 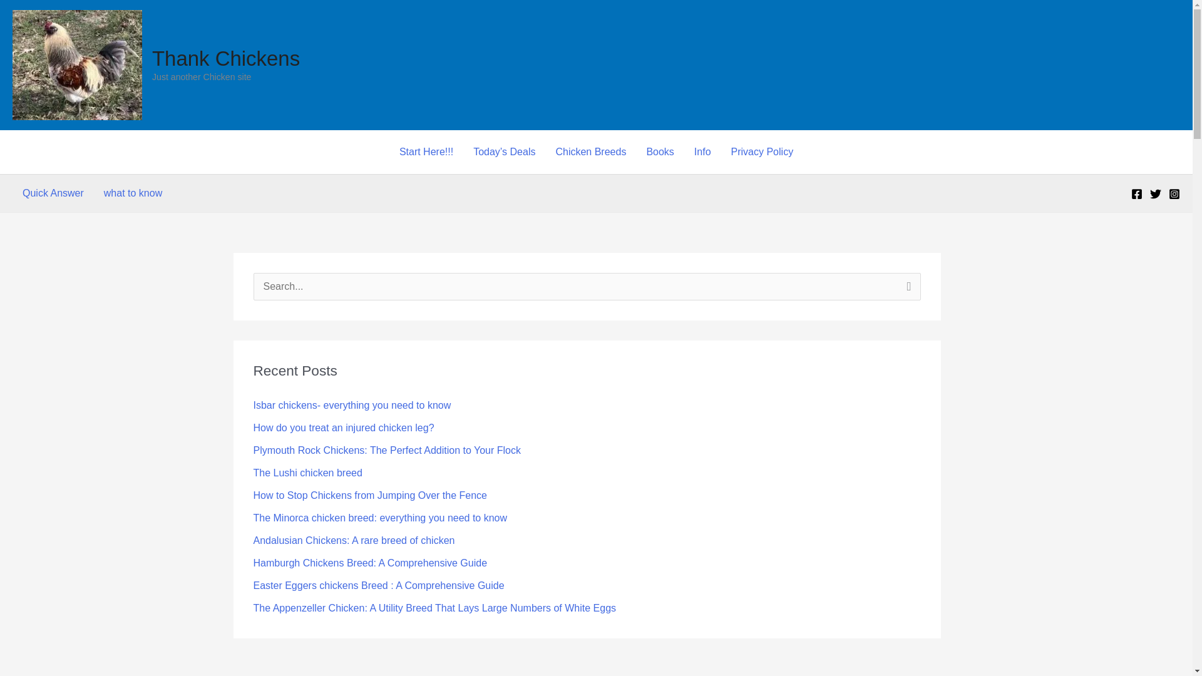 What do you see at coordinates (53, 193) in the screenshot?
I see `Quick Answer` at bounding box center [53, 193].